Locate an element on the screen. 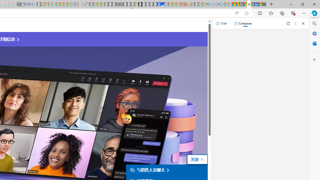 The width and height of the screenshot is (320, 180). github - Search - Sleeping is located at coordinates (84, 4).